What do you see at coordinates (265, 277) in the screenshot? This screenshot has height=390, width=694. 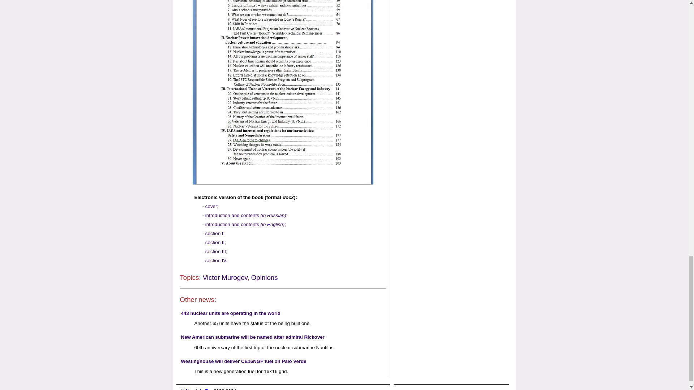 I see `Opinions` at bounding box center [265, 277].